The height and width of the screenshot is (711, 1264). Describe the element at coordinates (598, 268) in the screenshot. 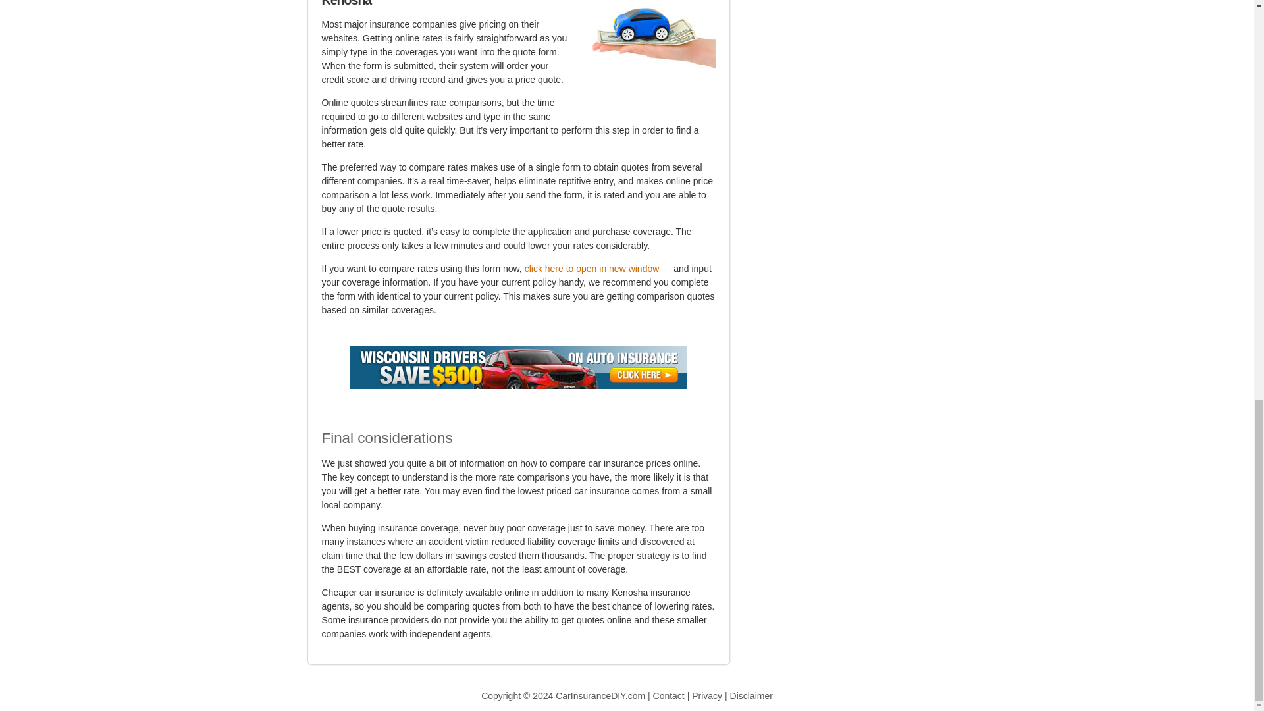

I see `click here to open in new window` at that location.